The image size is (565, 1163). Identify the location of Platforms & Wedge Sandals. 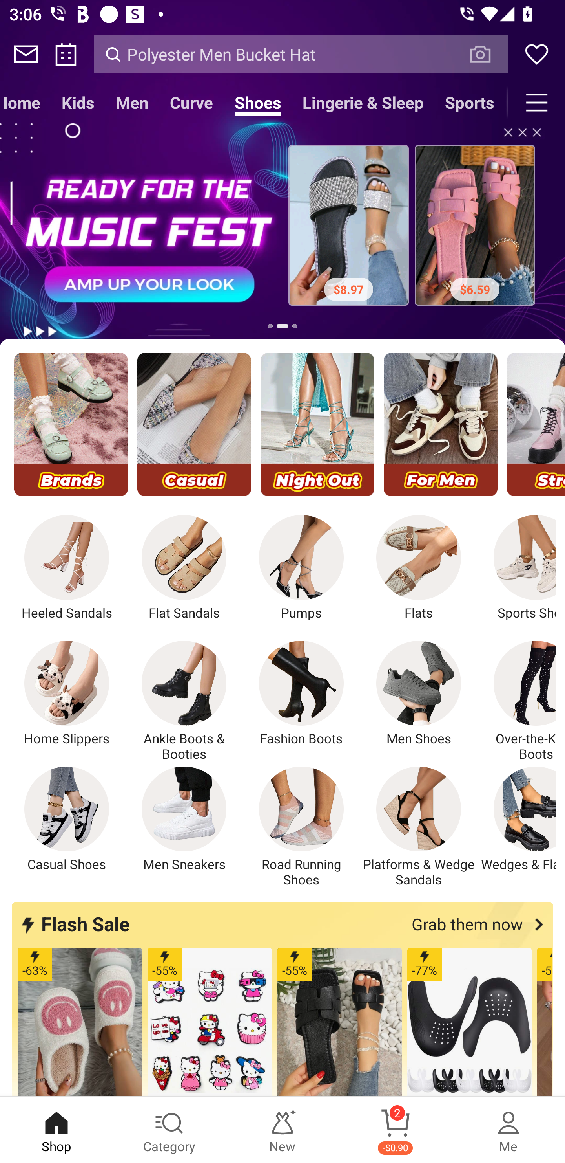
(419, 827).